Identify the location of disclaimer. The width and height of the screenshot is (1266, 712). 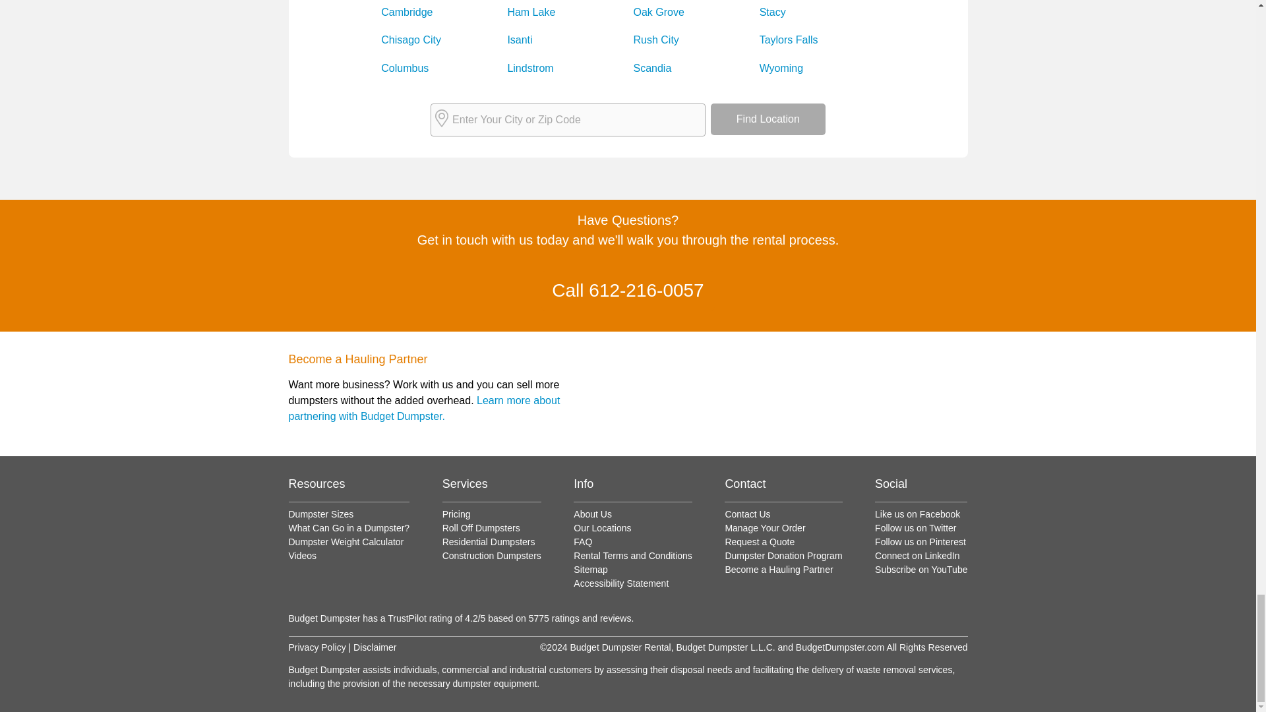
(316, 647).